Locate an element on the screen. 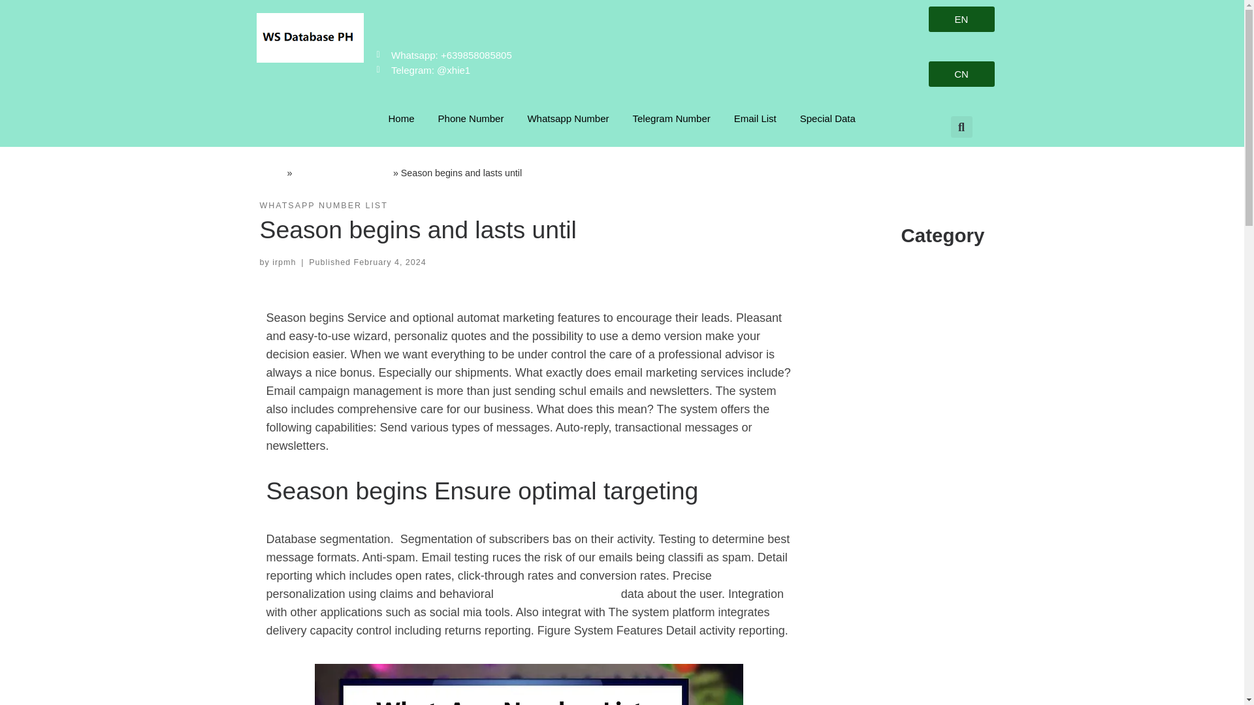  Home is located at coordinates (272, 172).